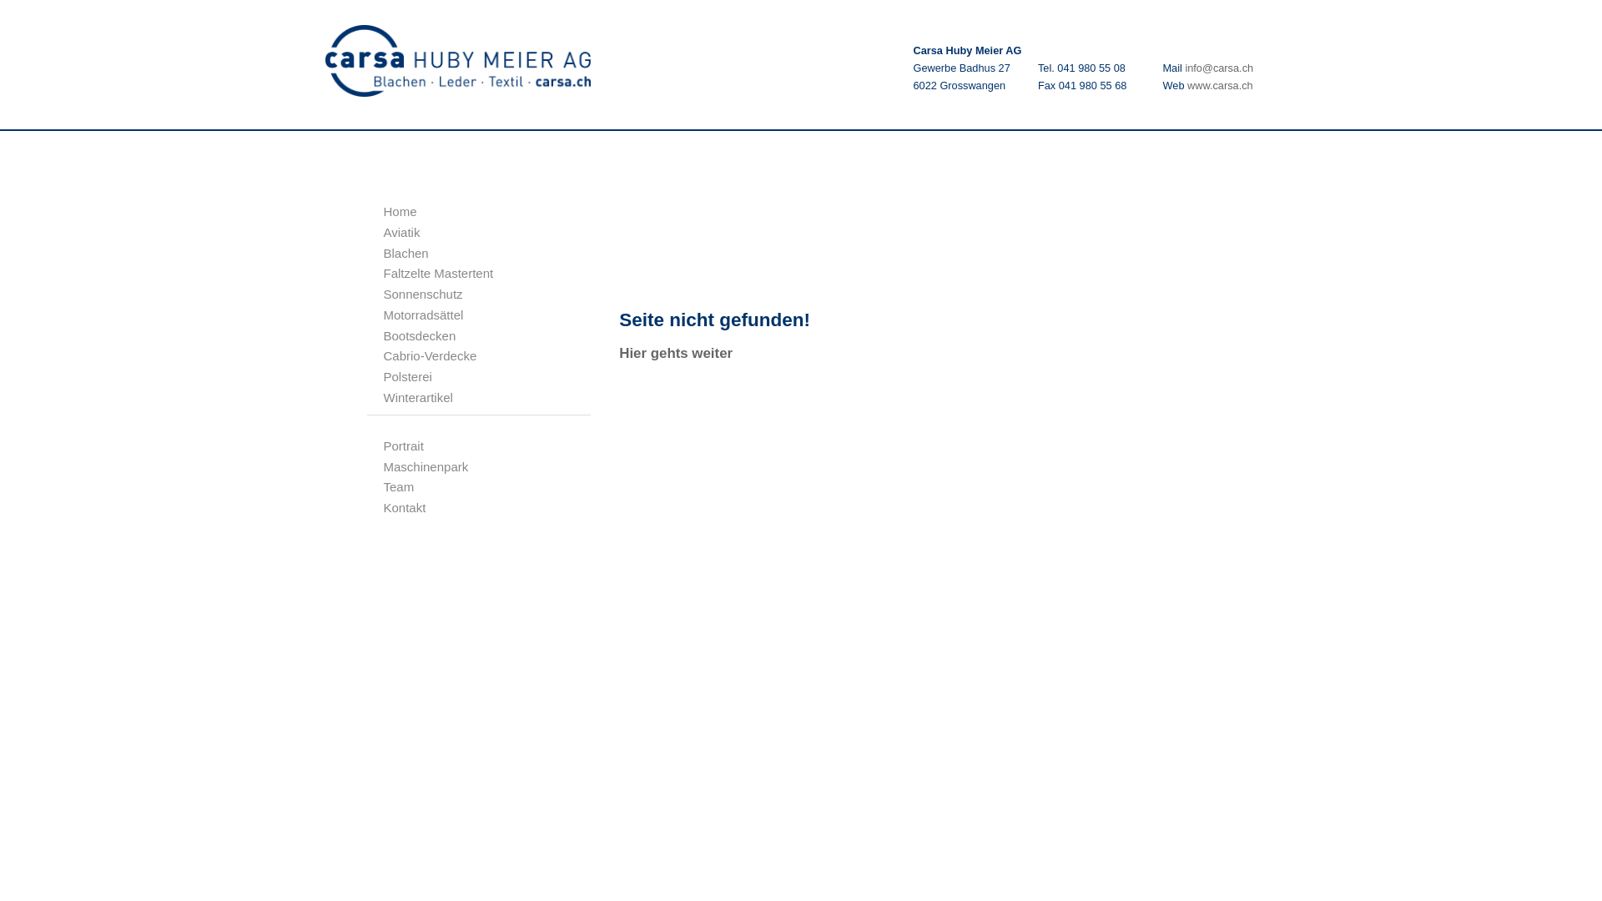  Describe the element at coordinates (408, 377) in the screenshot. I see `Polsterei` at that location.